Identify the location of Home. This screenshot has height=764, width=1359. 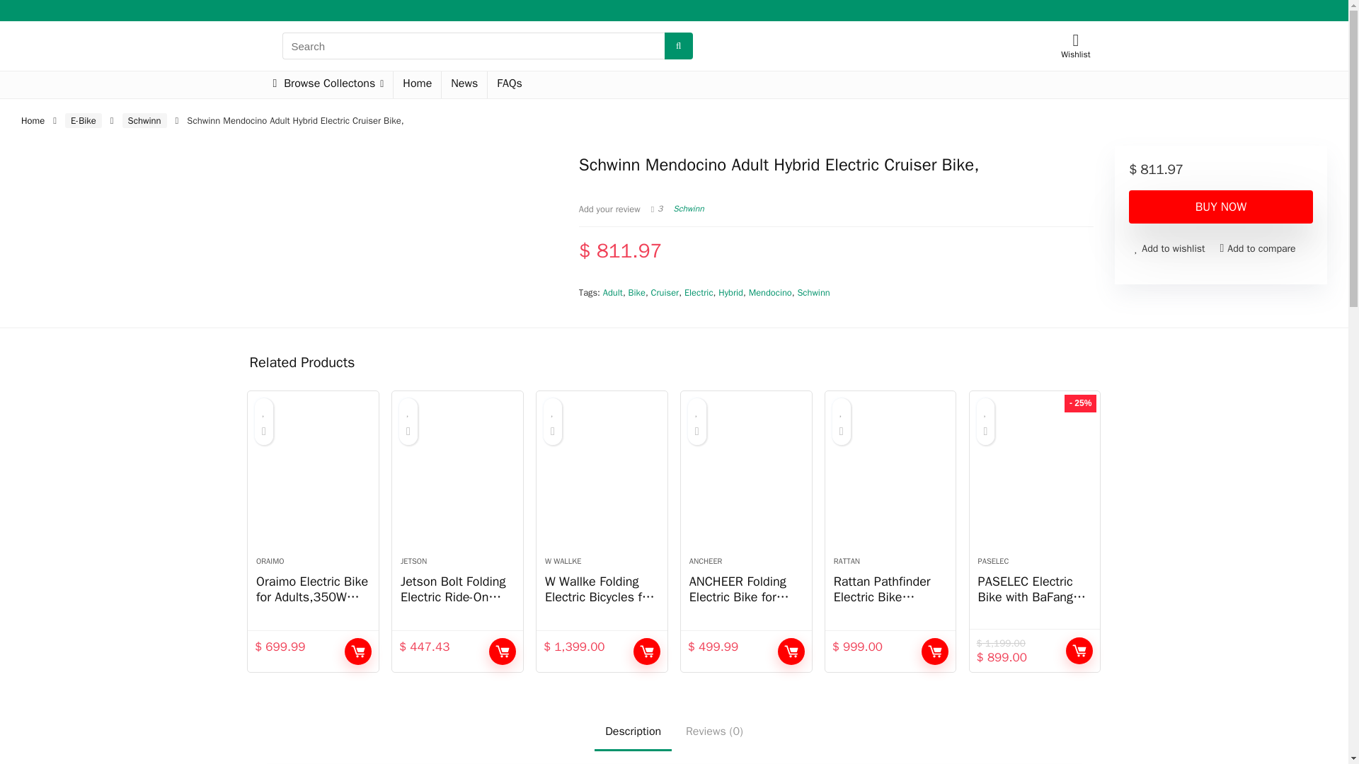
(33, 120).